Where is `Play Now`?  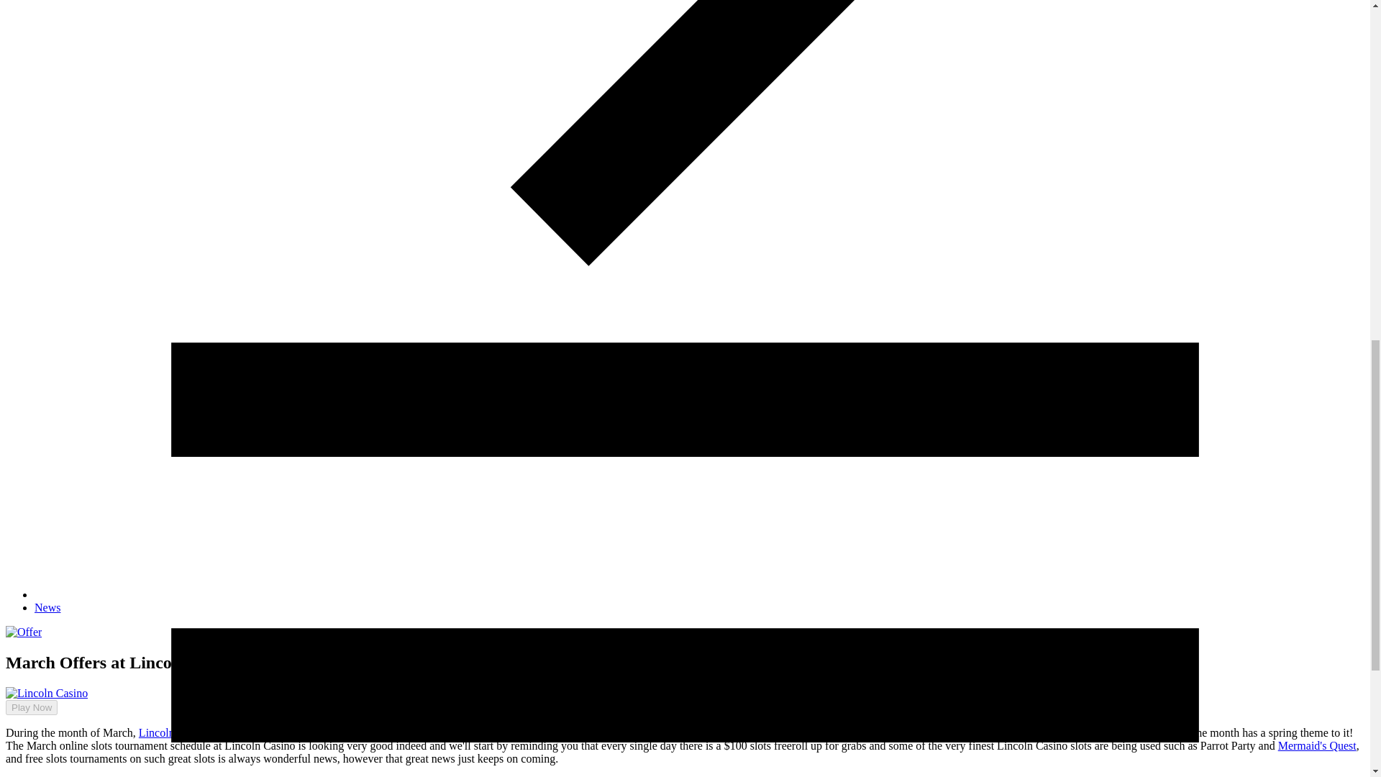
Play Now is located at coordinates (26, 694).